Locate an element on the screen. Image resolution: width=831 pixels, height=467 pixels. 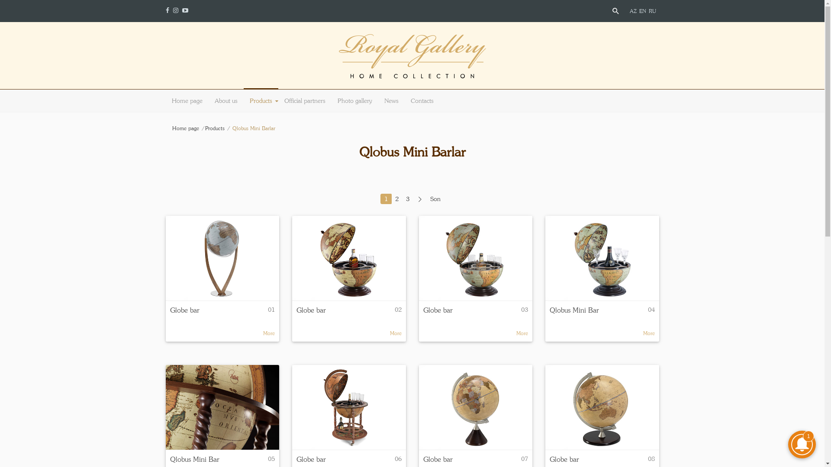
Products is located at coordinates (261, 101).